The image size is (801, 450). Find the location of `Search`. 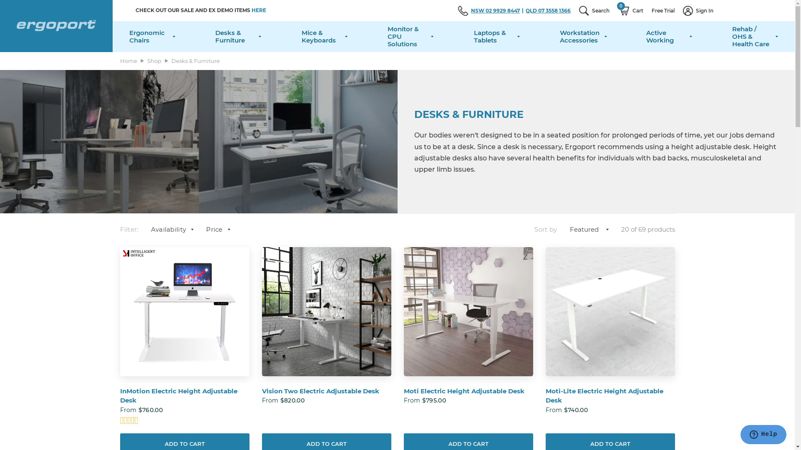

Search is located at coordinates (594, 10).